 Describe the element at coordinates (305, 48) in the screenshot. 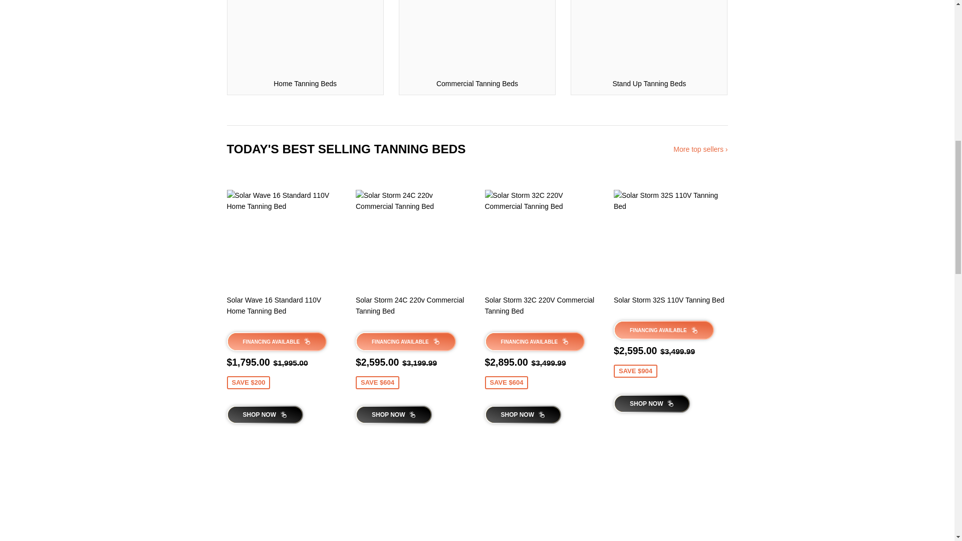

I see `Browse our Home Tanning Beds collection` at that location.